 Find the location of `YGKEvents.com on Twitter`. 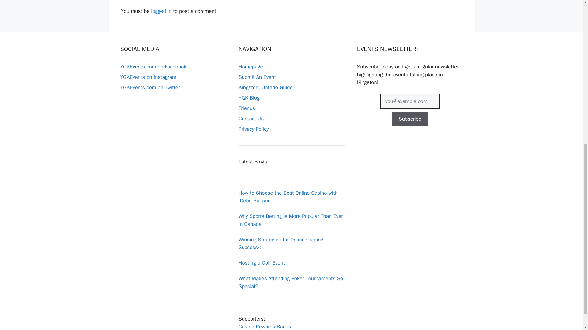

YGKEvents.com on Twitter is located at coordinates (150, 87).